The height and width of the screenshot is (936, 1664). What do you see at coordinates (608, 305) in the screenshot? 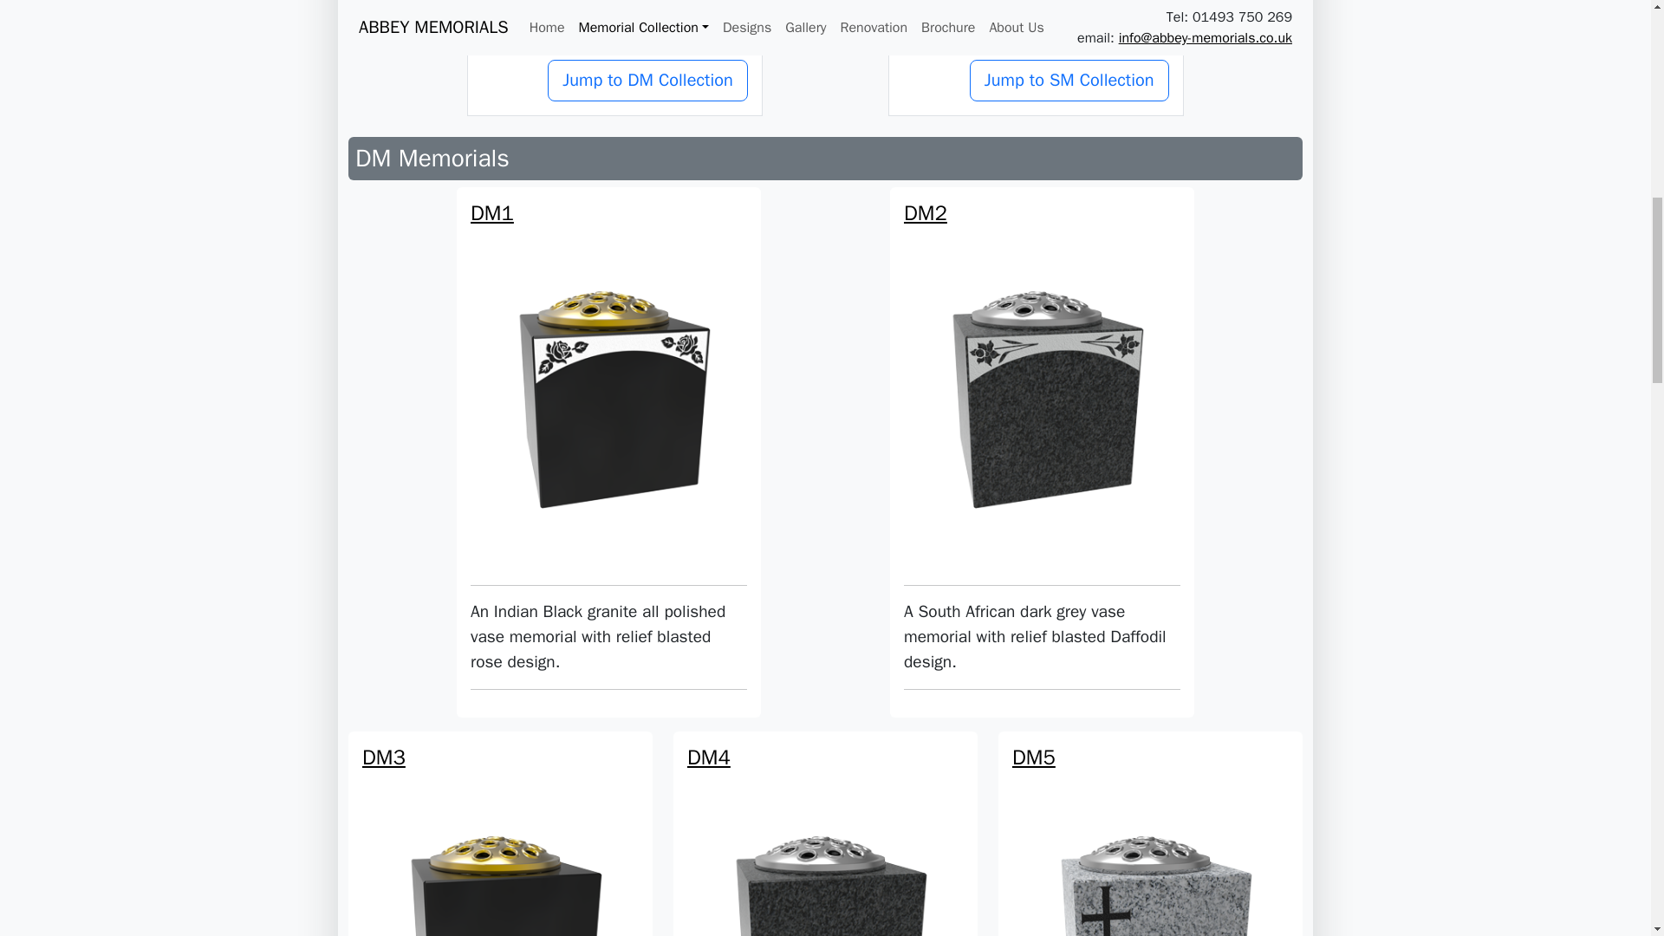
I see `DM1` at bounding box center [608, 305].